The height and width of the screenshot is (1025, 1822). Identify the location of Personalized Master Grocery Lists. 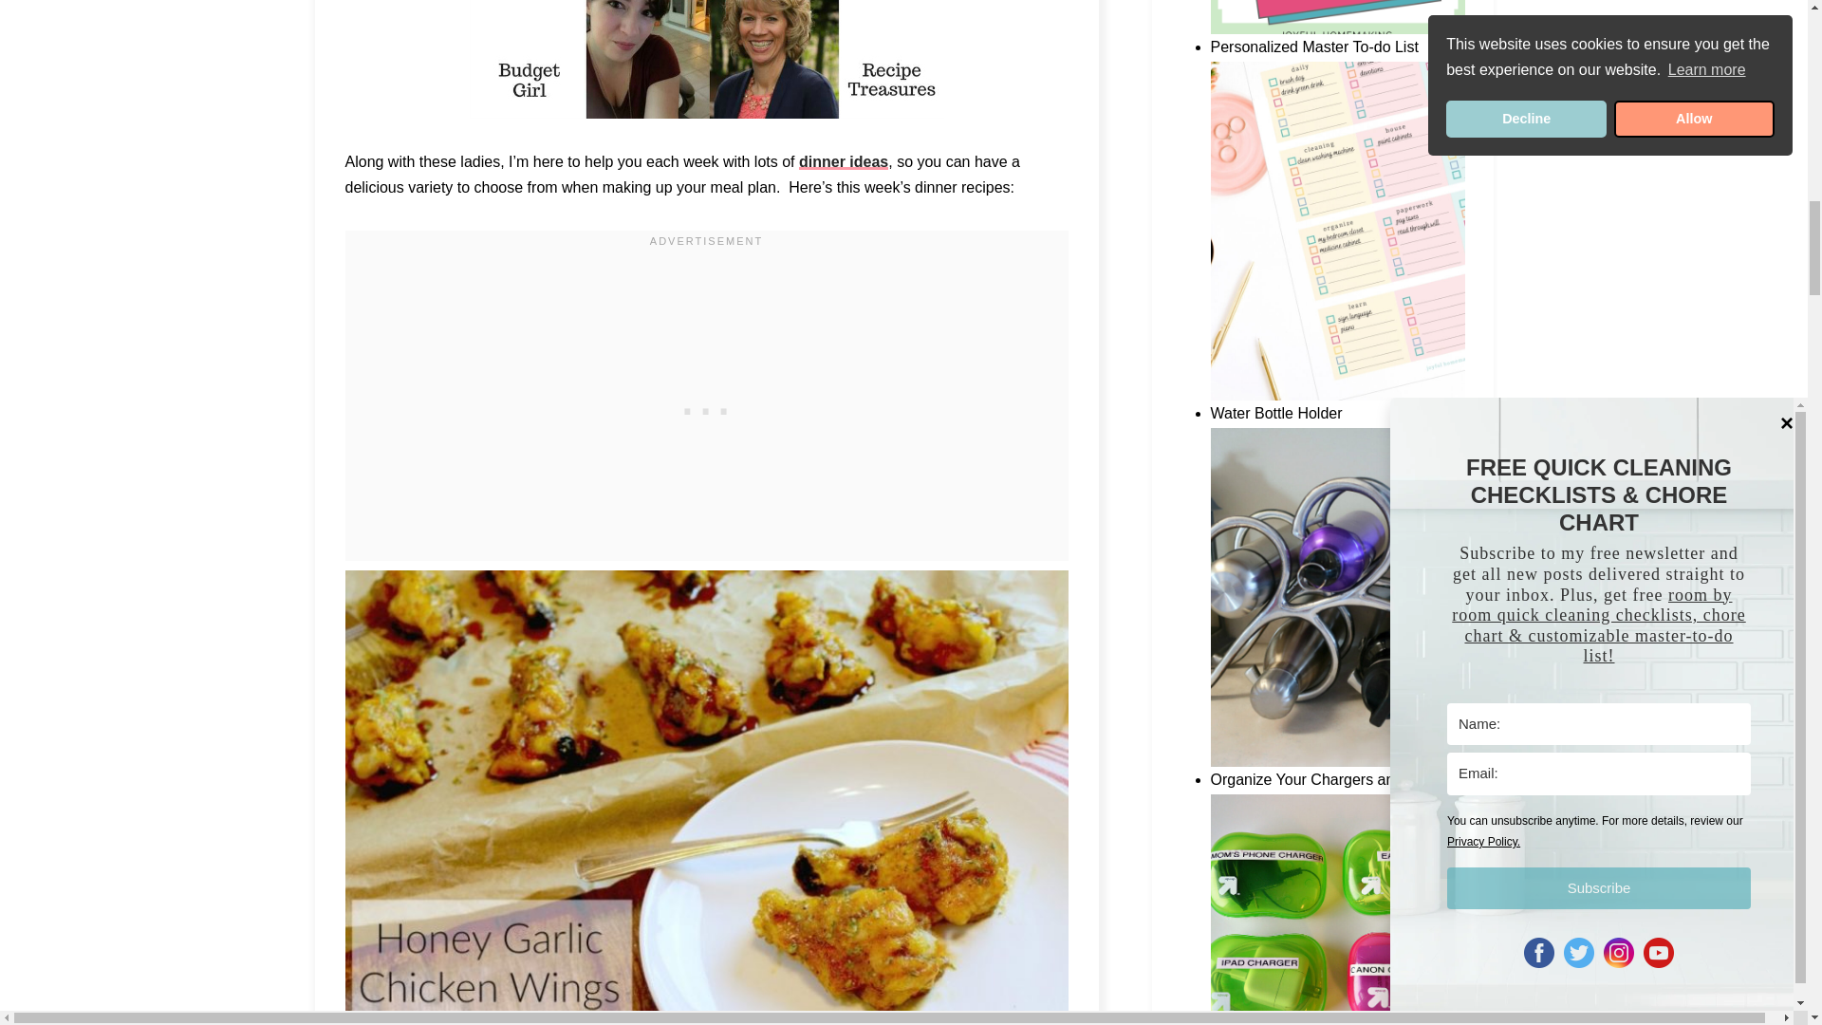
(1338, 28).